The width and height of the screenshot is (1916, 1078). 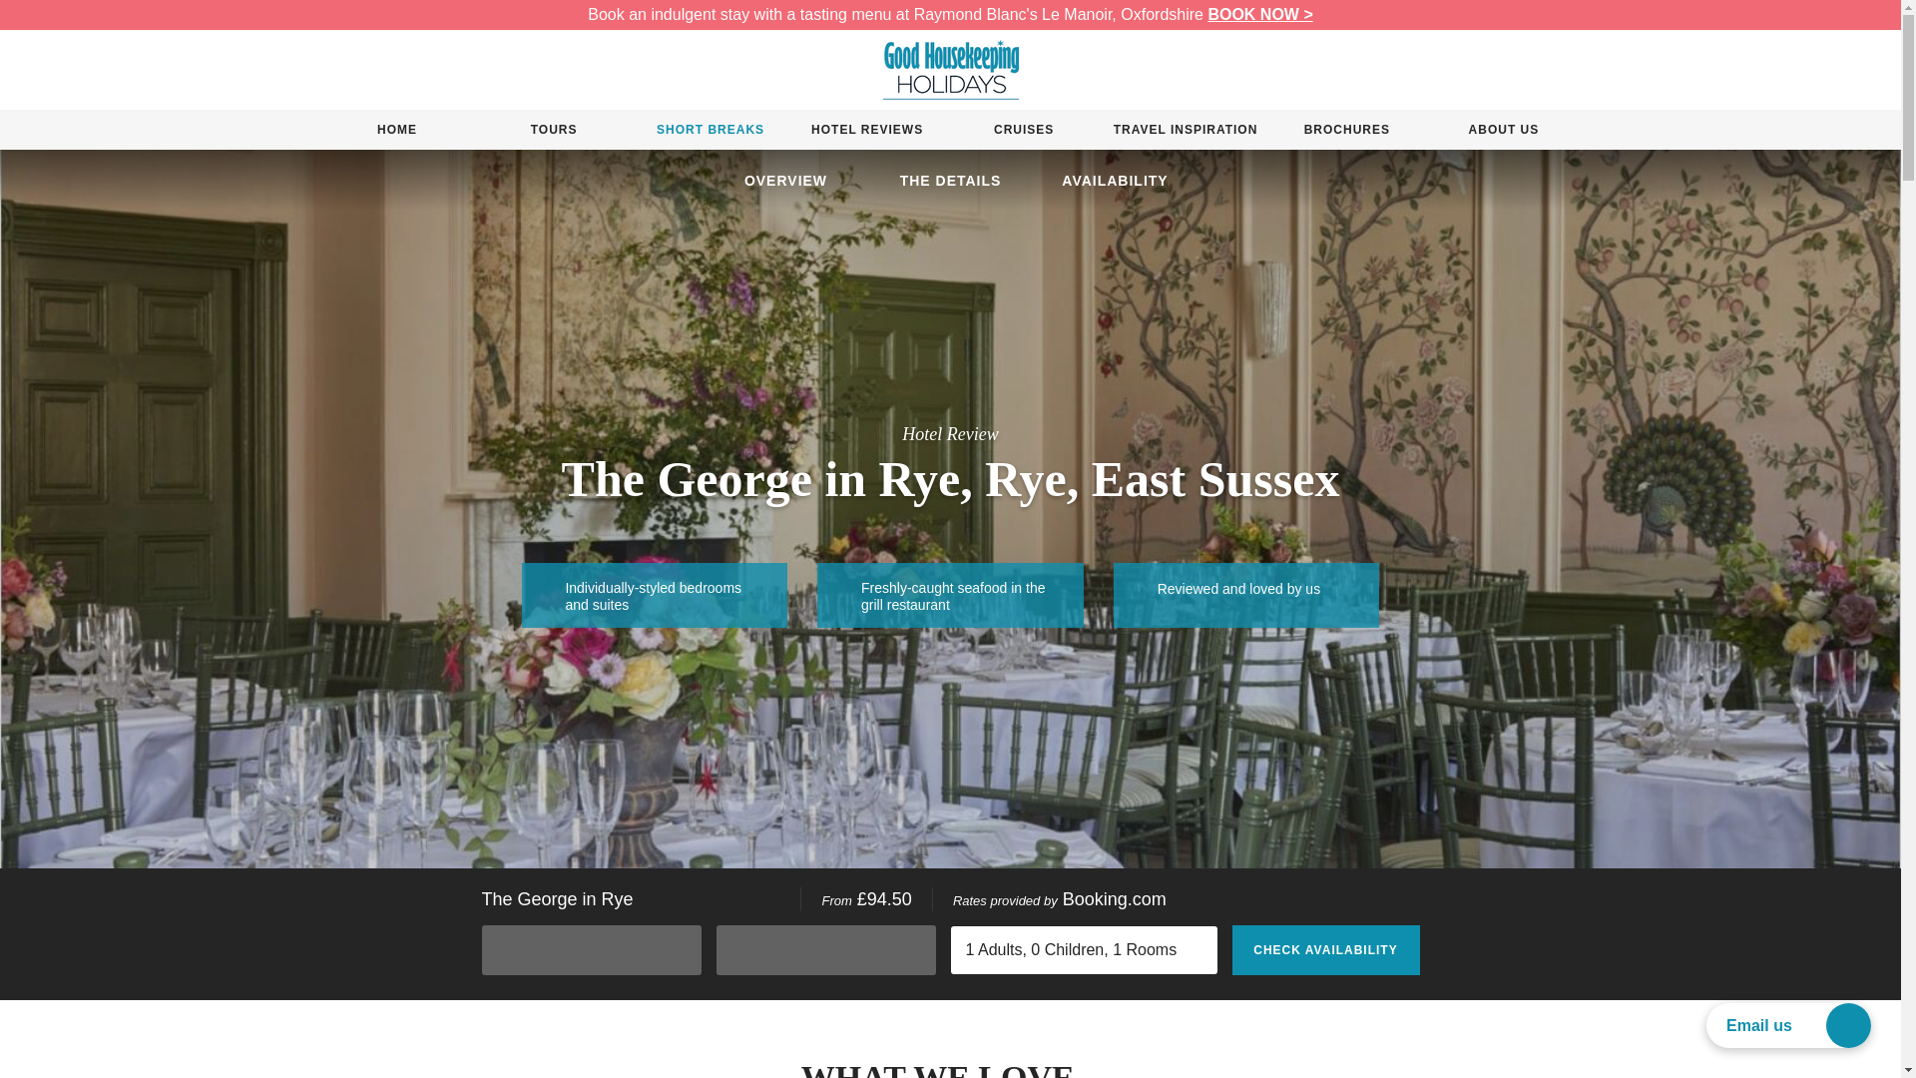 I want to click on CRUISES, so click(x=1024, y=130).